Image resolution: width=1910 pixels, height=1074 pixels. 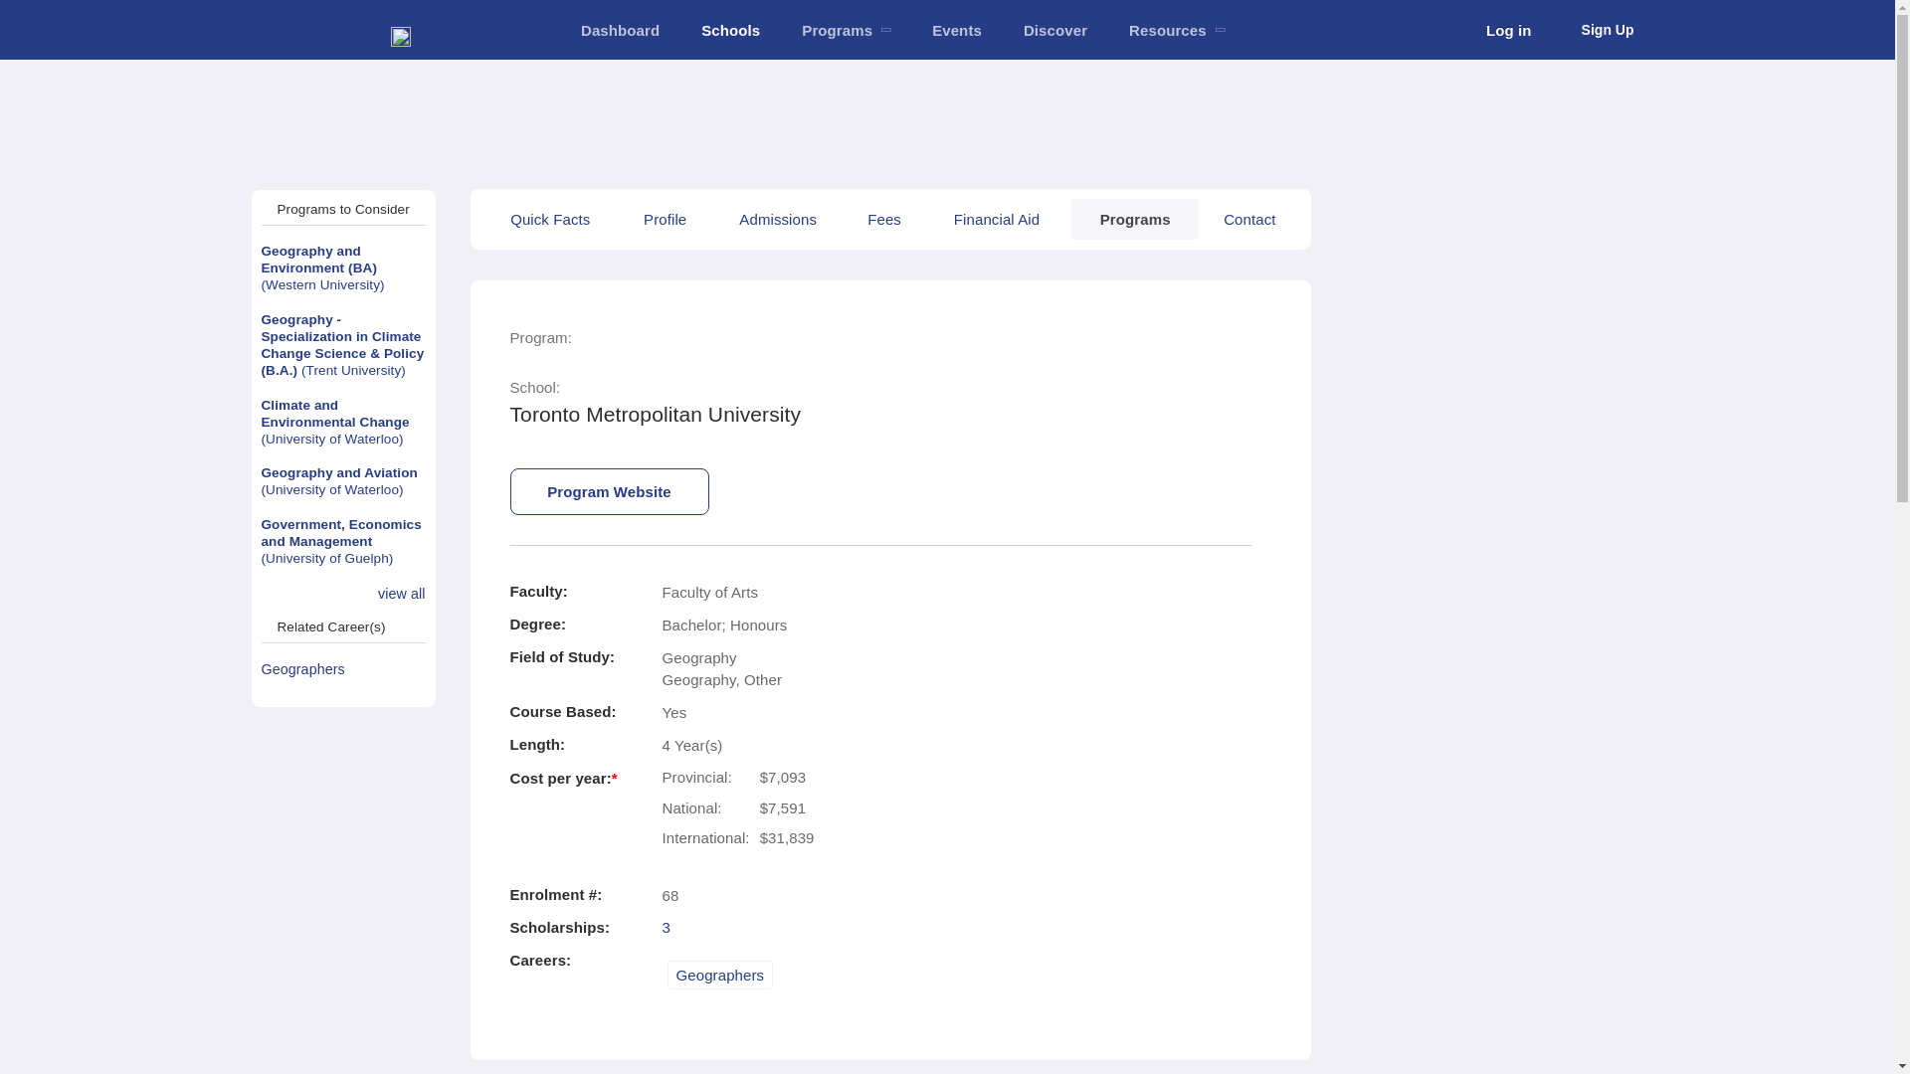 What do you see at coordinates (883, 219) in the screenshot?
I see `Fees` at bounding box center [883, 219].